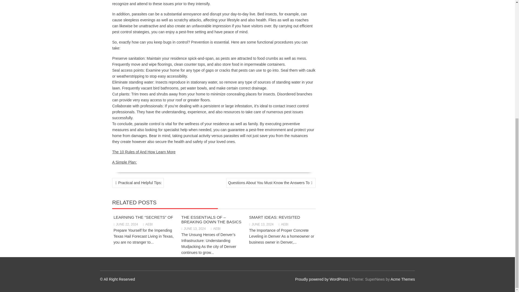  What do you see at coordinates (144, 152) in the screenshot?
I see `The 10 Rules of And How Learn More` at bounding box center [144, 152].